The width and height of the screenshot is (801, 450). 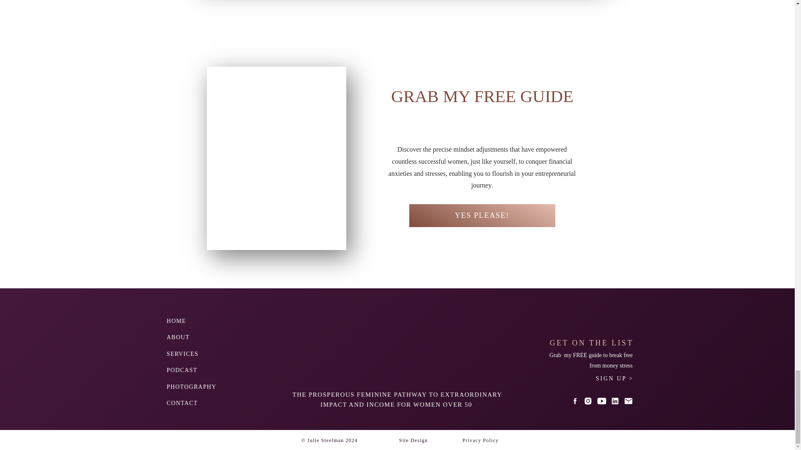 What do you see at coordinates (481, 215) in the screenshot?
I see `YES PLEASE!` at bounding box center [481, 215].